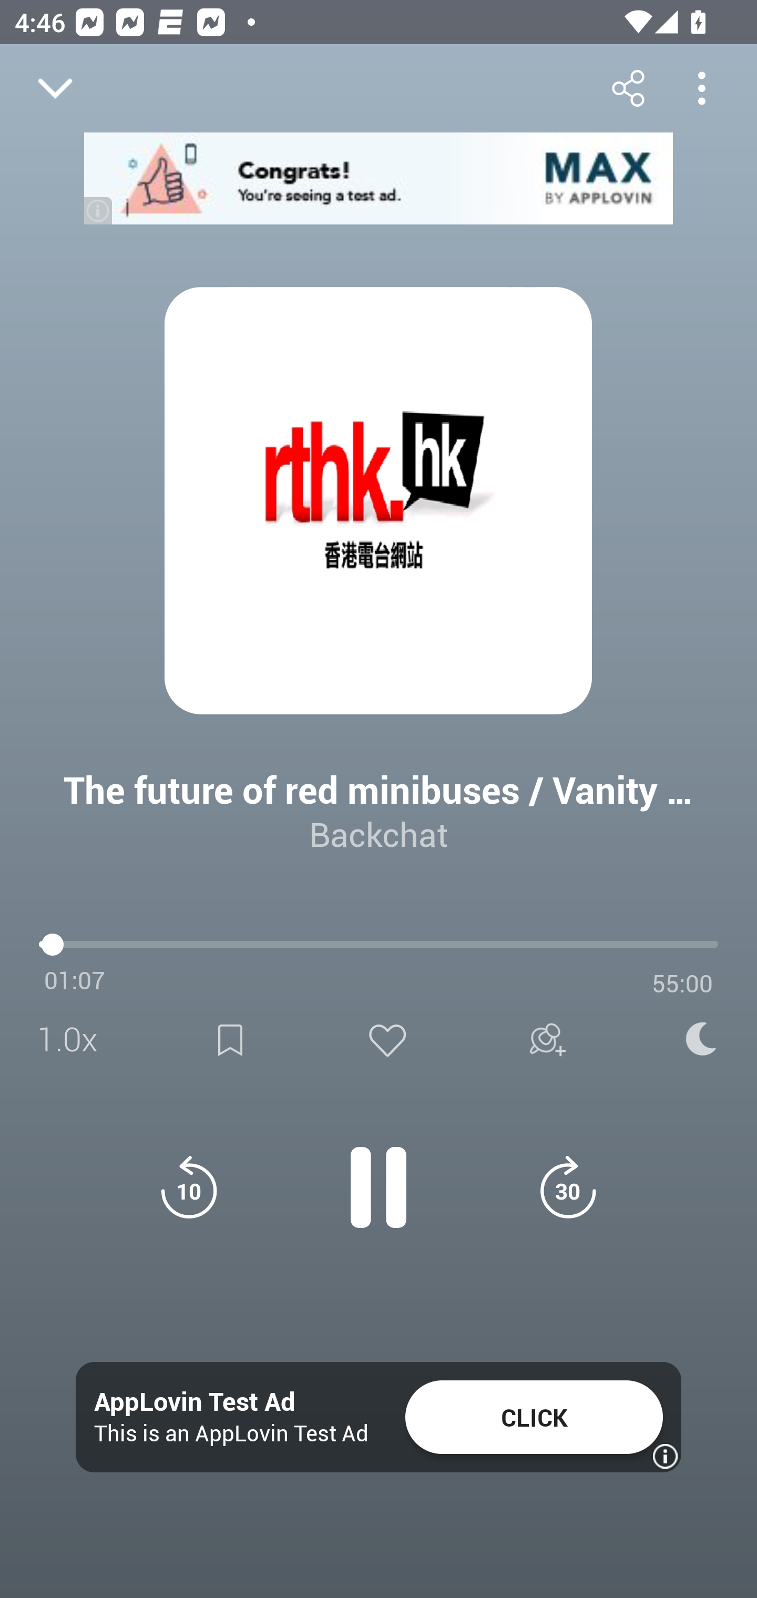 This screenshot has height=1598, width=757. I want to click on AppLovin Test Ad, so click(195, 1402).